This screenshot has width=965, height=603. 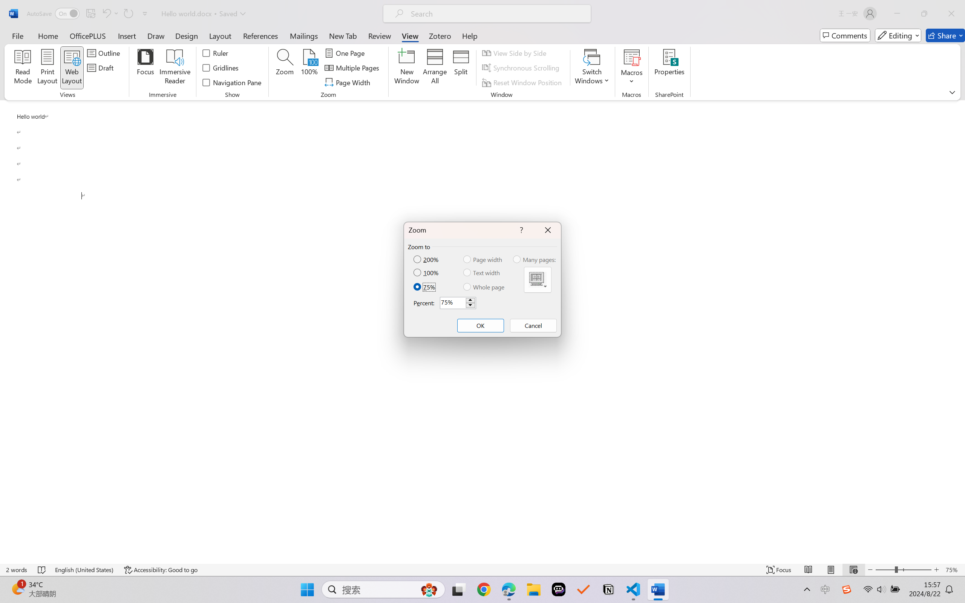 I want to click on Restore Down, so click(x=924, y=14).